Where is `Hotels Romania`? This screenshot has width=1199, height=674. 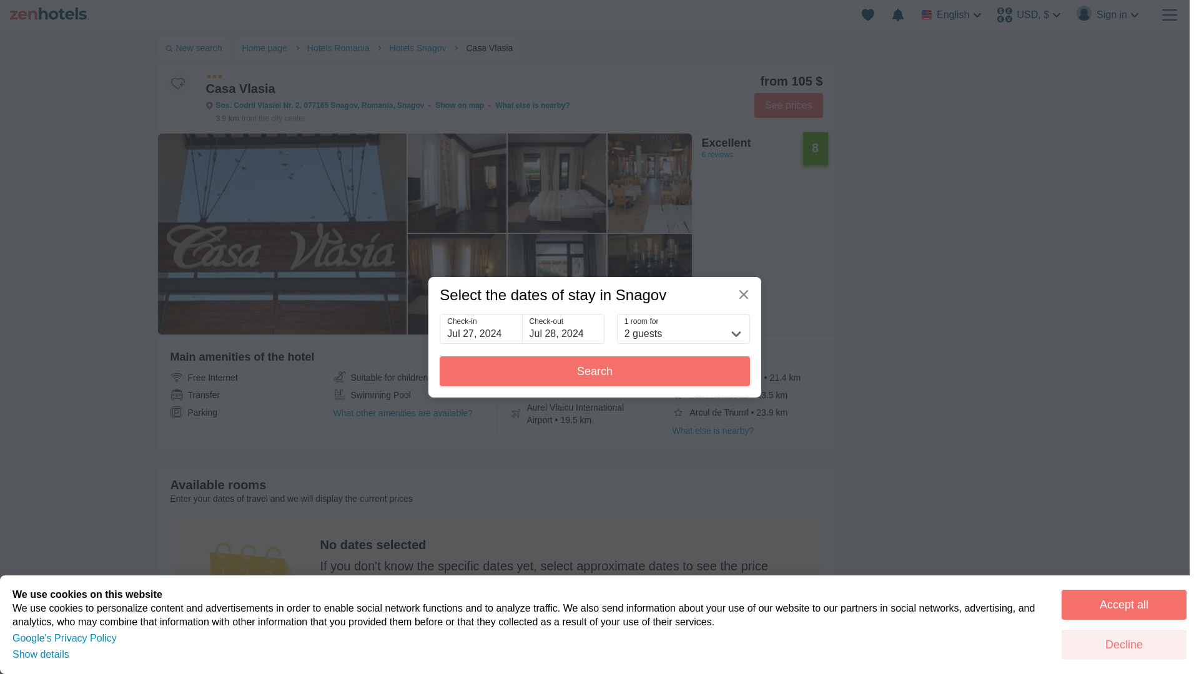 Hotels Romania is located at coordinates (341, 47).